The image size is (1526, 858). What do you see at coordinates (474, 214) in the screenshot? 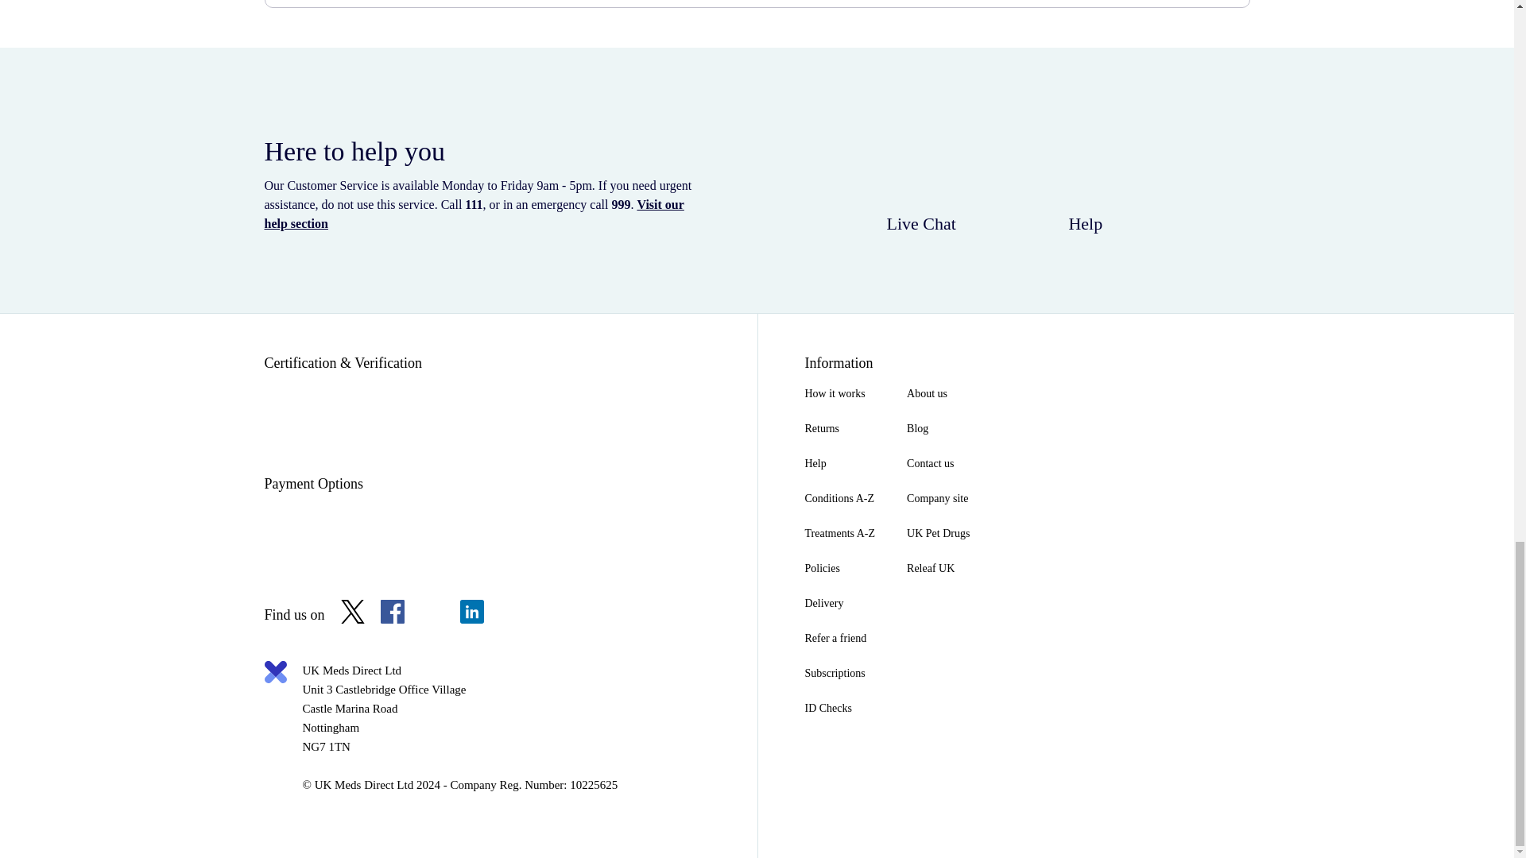
I see `Visit our help section` at bounding box center [474, 214].